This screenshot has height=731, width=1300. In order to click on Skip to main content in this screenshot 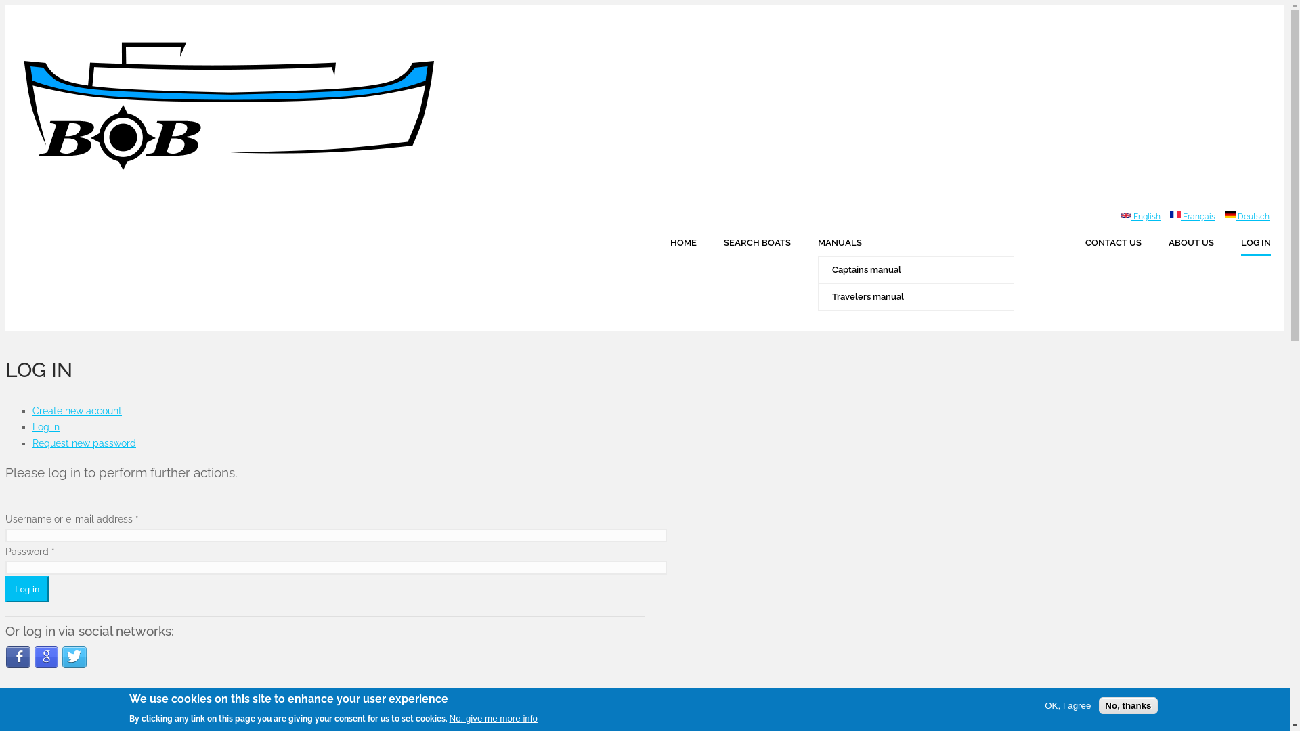, I will do `click(51, 5)`.